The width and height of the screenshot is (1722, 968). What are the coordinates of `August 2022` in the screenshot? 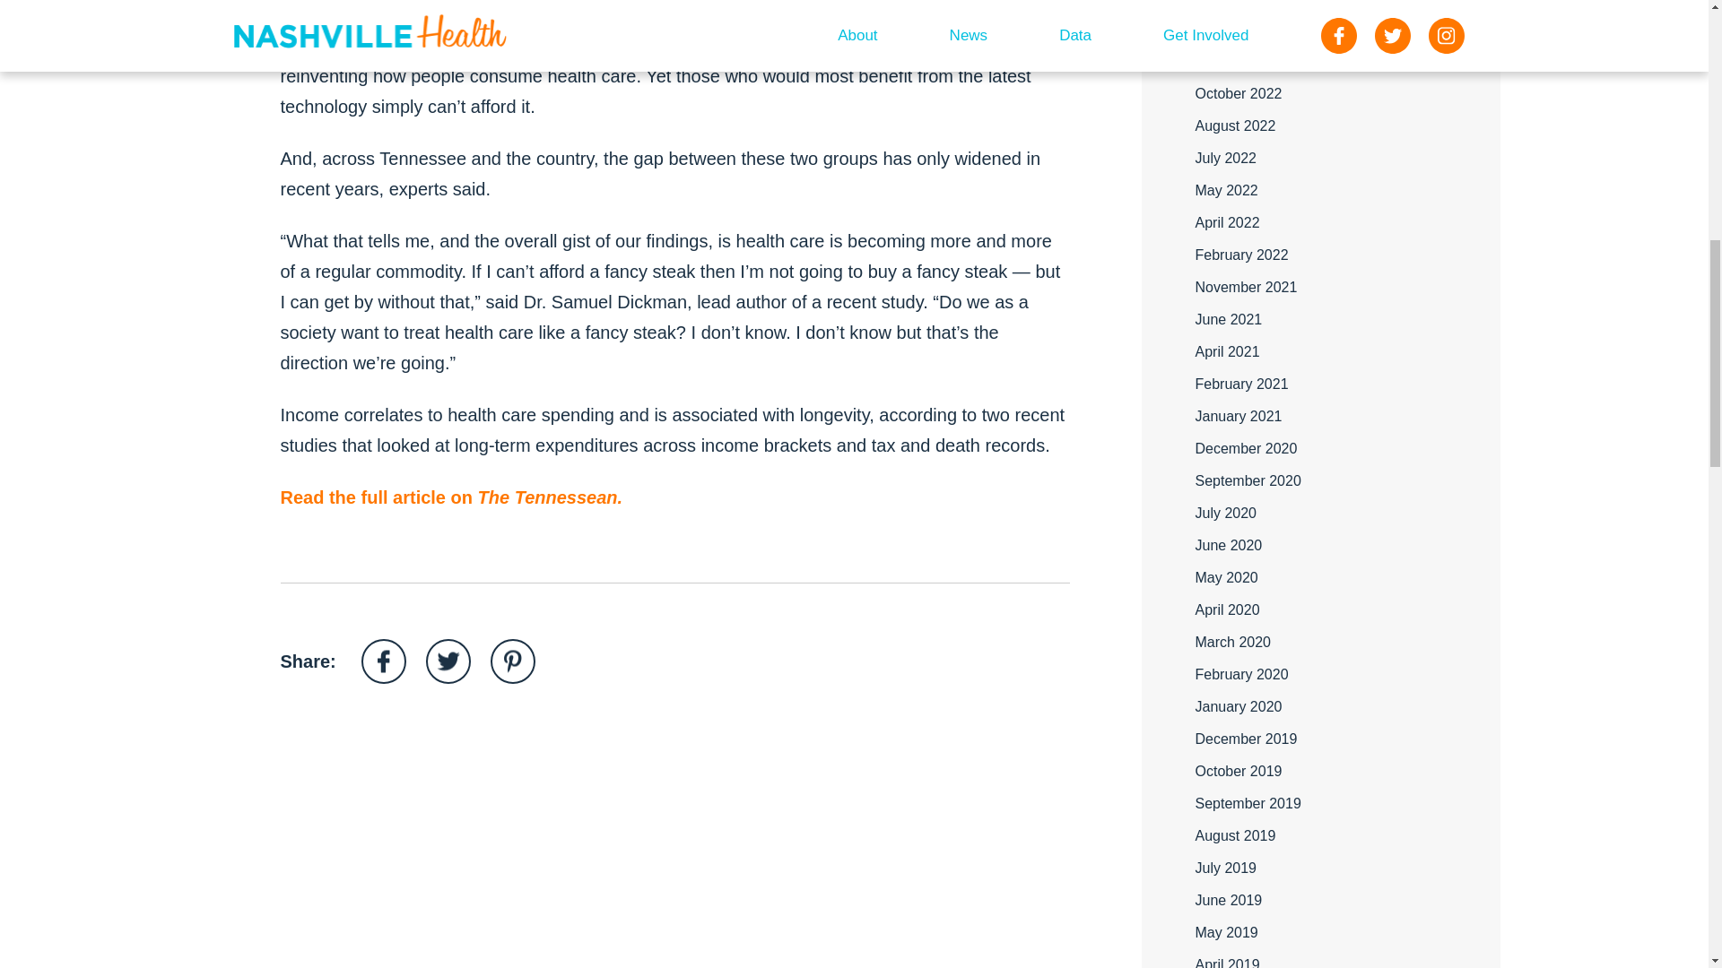 It's located at (1235, 125).